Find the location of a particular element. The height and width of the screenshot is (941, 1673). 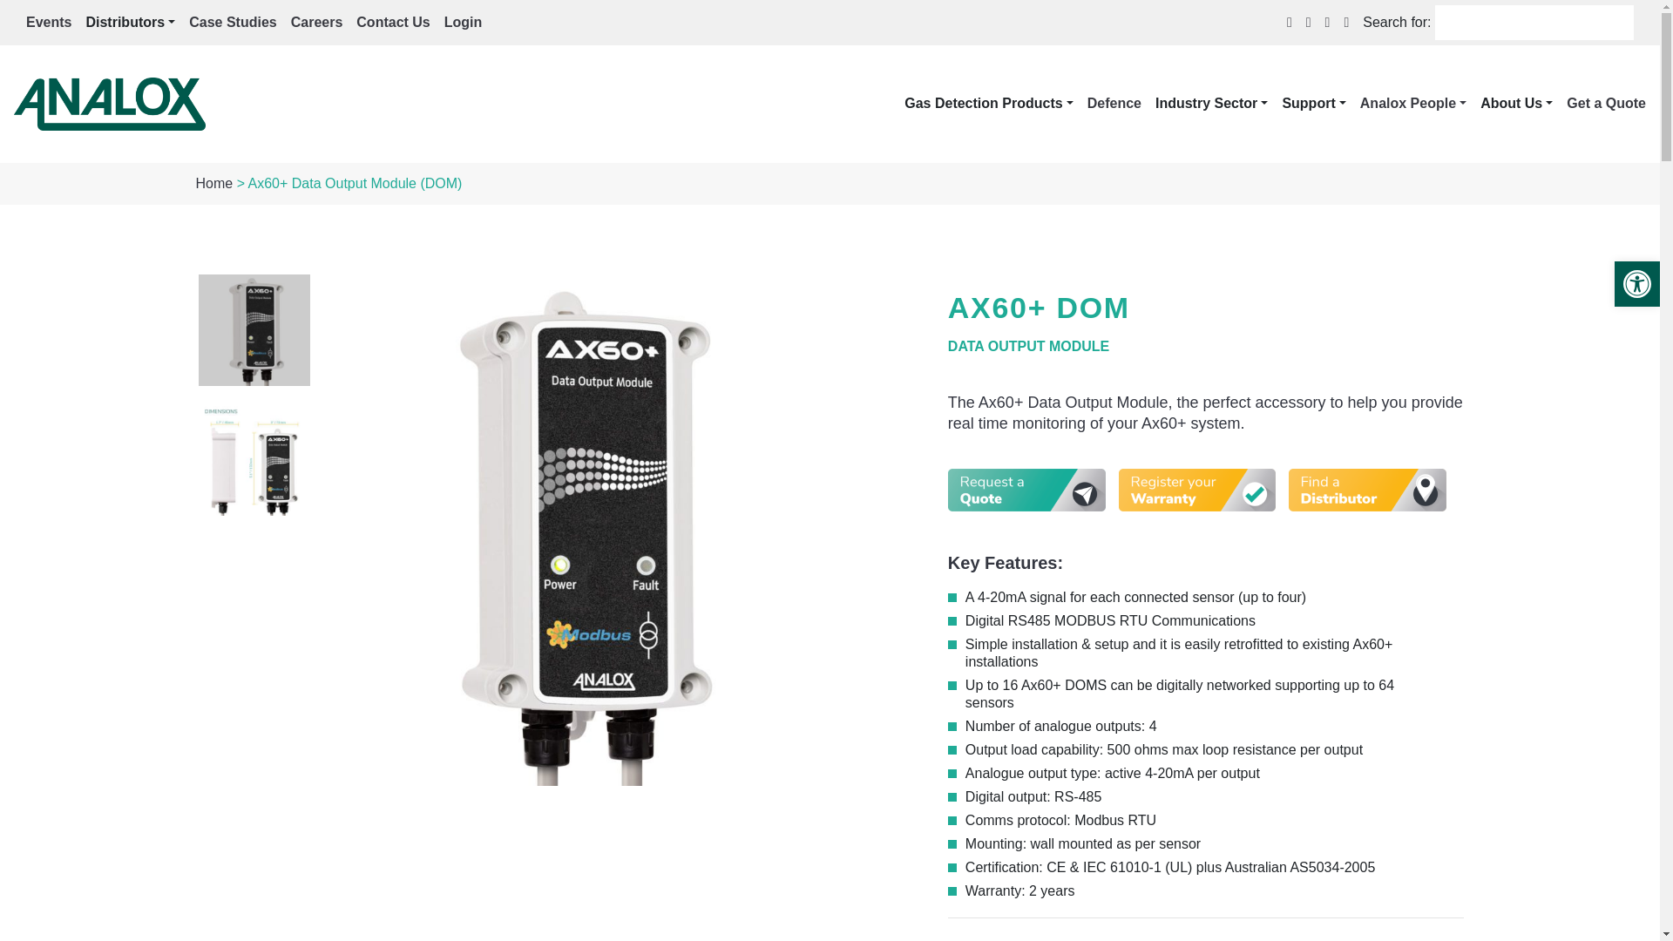

Distributors is located at coordinates (130, 23).